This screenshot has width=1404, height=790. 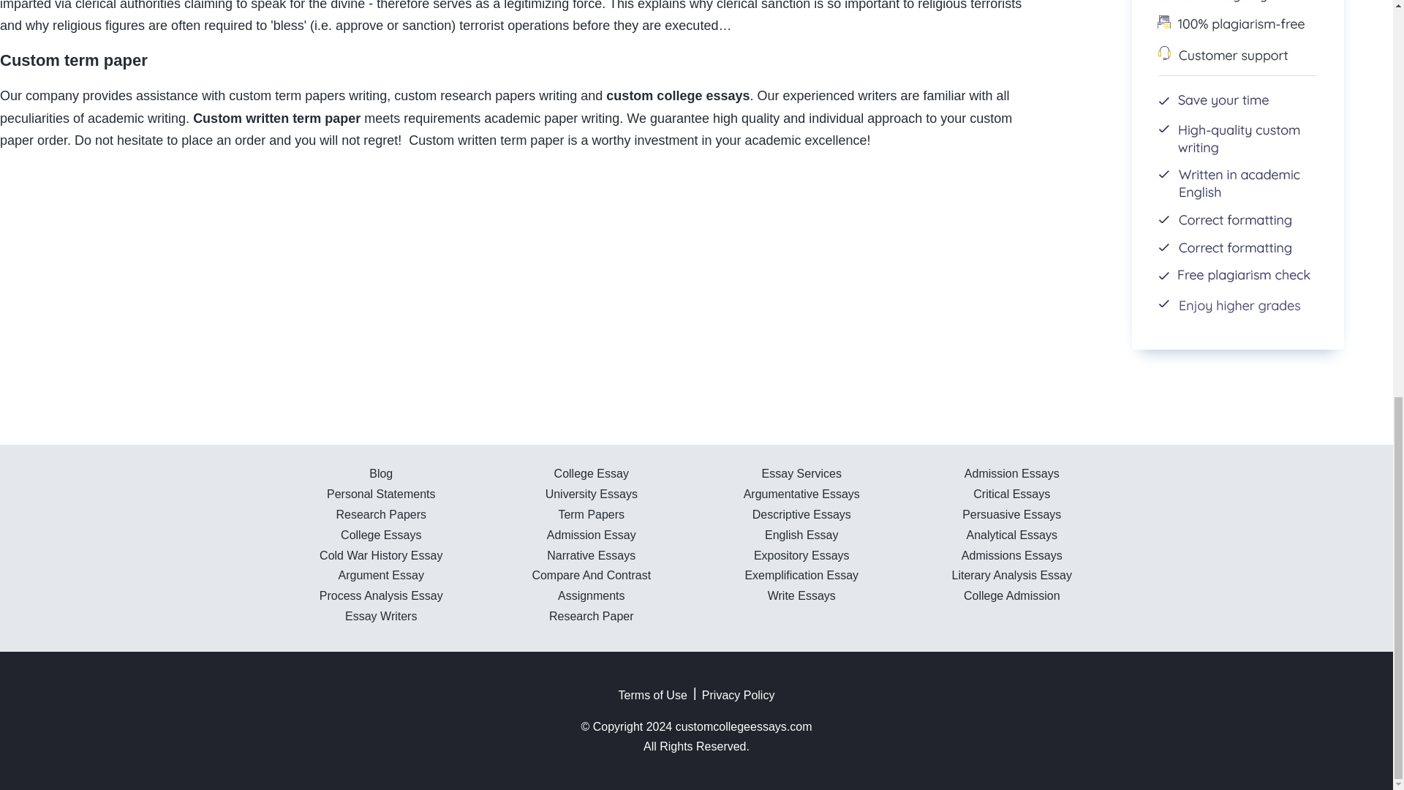 What do you see at coordinates (1012, 534) in the screenshot?
I see `Analytical Essays` at bounding box center [1012, 534].